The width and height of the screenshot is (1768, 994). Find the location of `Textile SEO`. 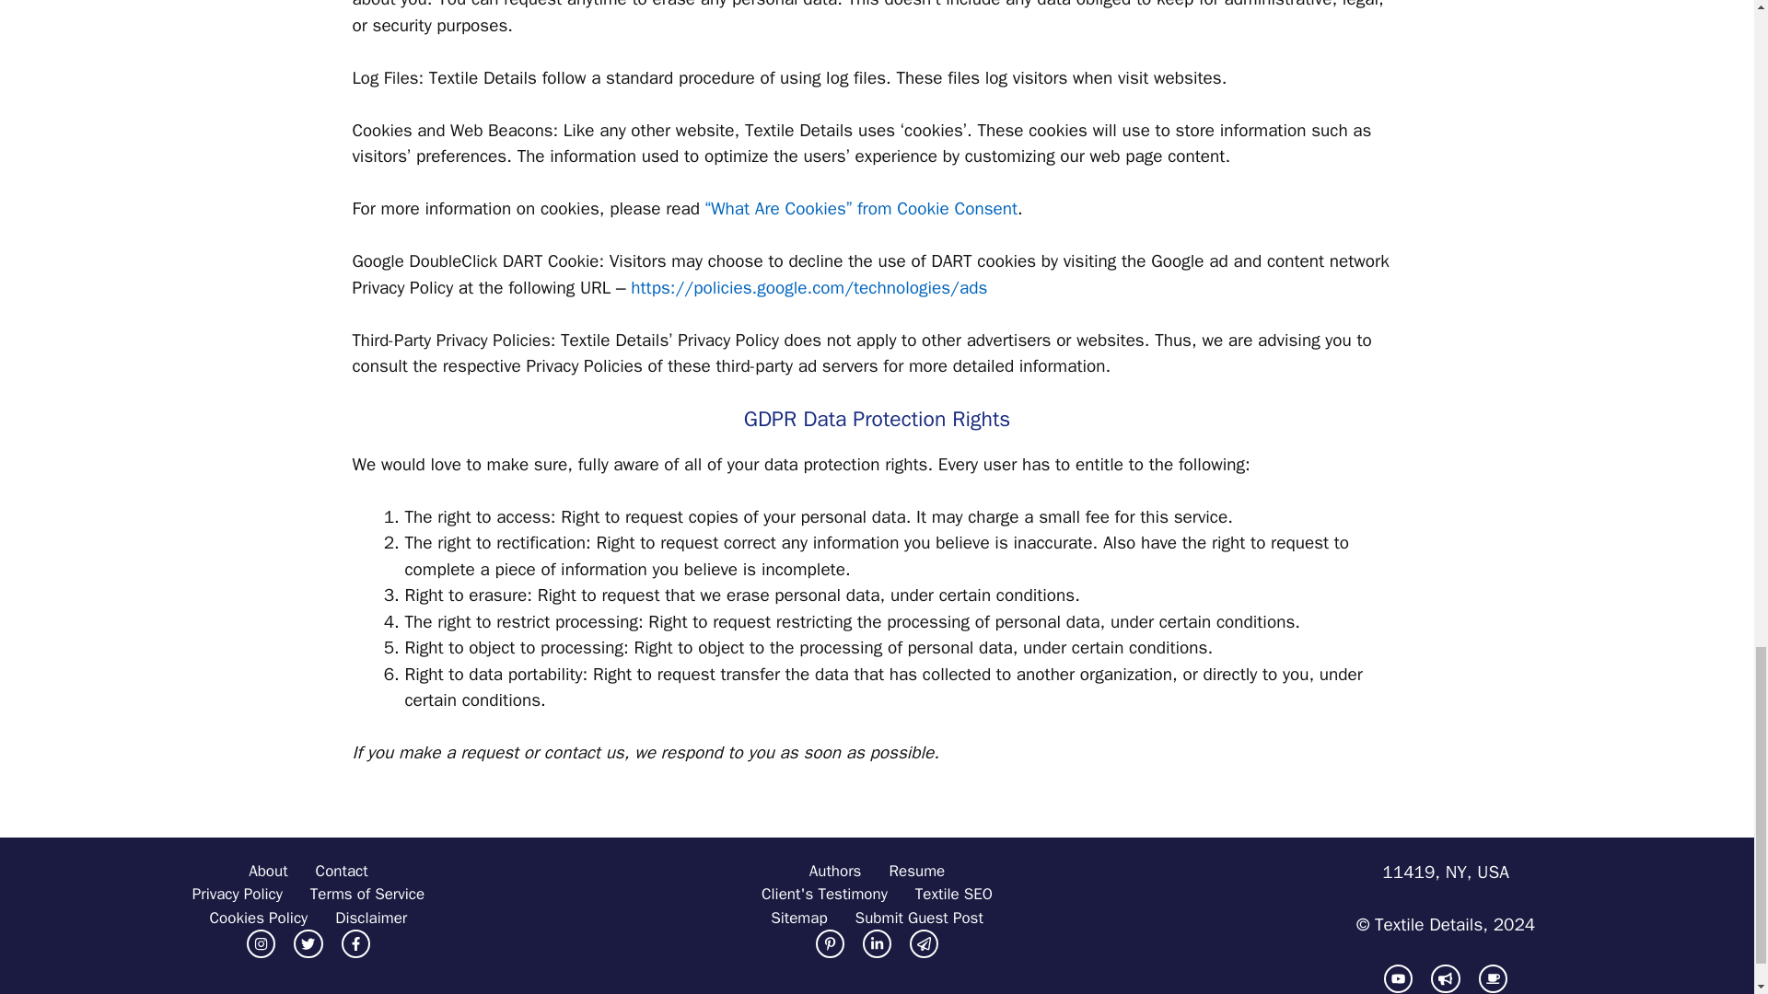

Textile SEO is located at coordinates (366, 895).